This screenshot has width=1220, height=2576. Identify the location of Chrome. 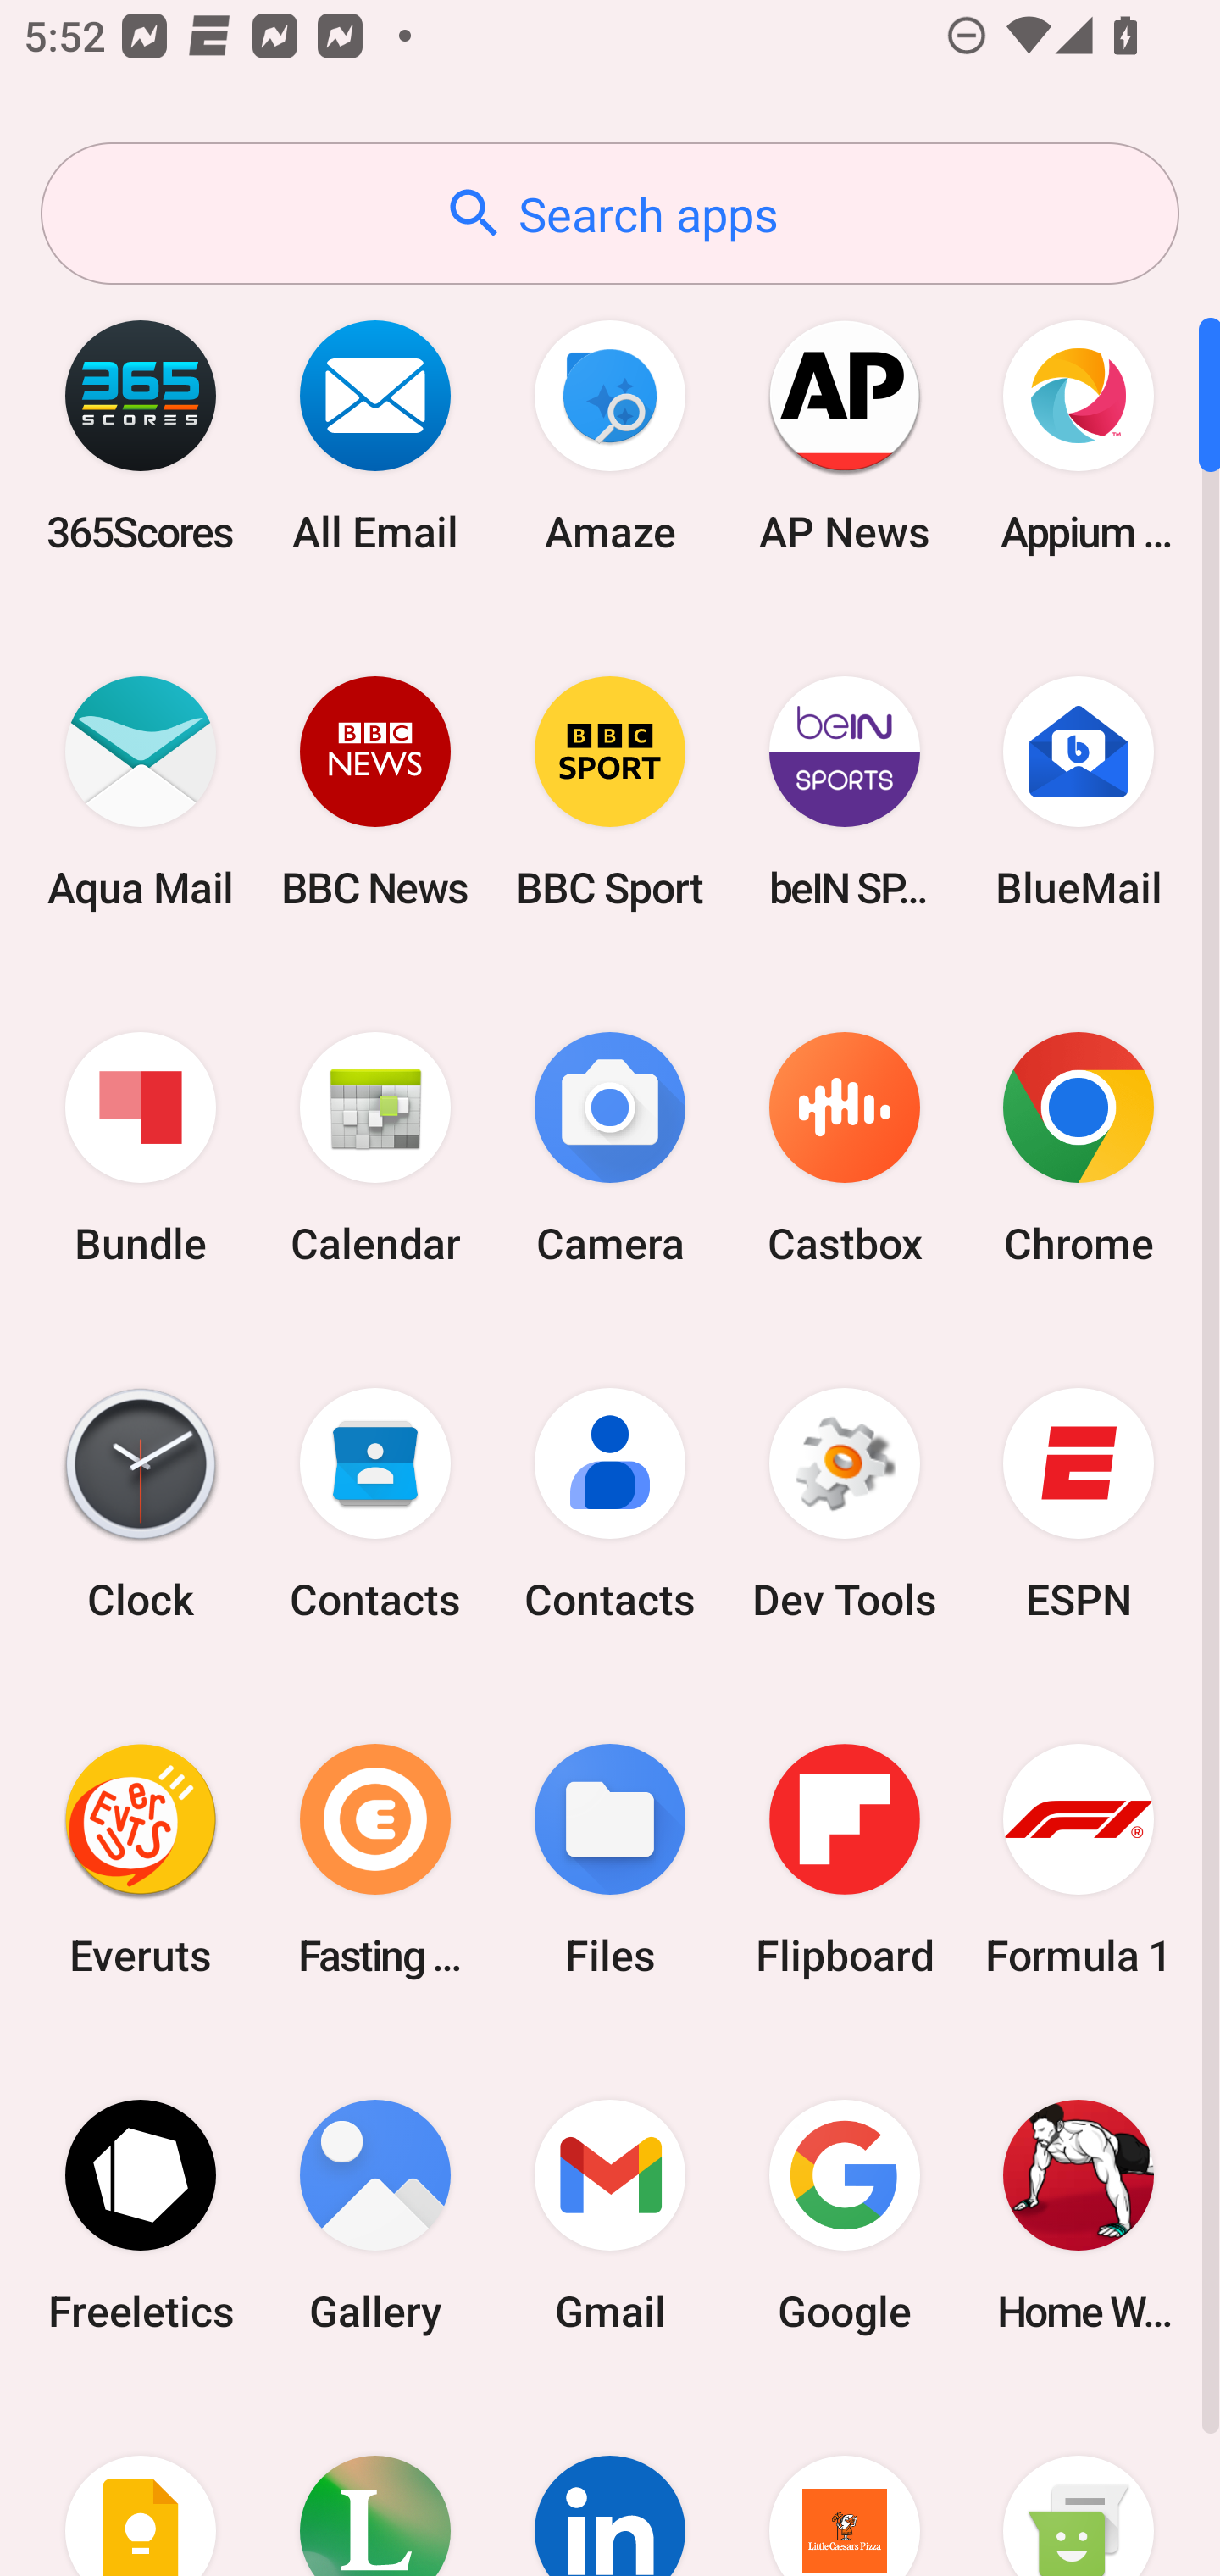
(1079, 1149).